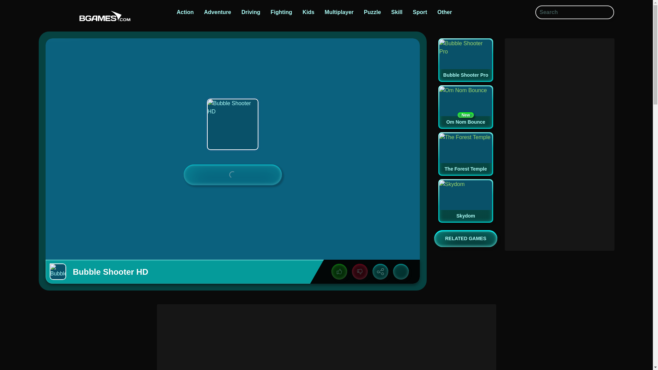  Describe the element at coordinates (103, 16) in the screenshot. I see `BGames.com` at that location.